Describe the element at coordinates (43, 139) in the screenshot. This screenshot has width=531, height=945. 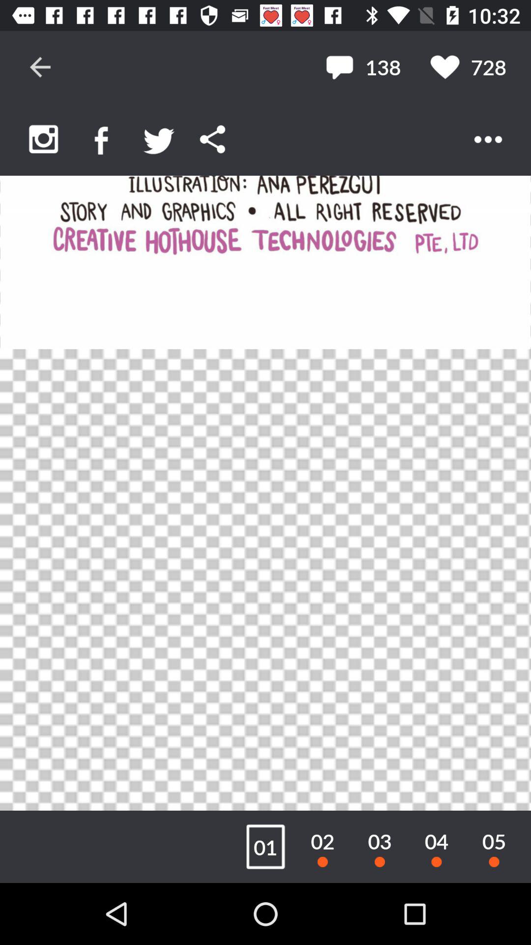
I see `upload pictures` at that location.